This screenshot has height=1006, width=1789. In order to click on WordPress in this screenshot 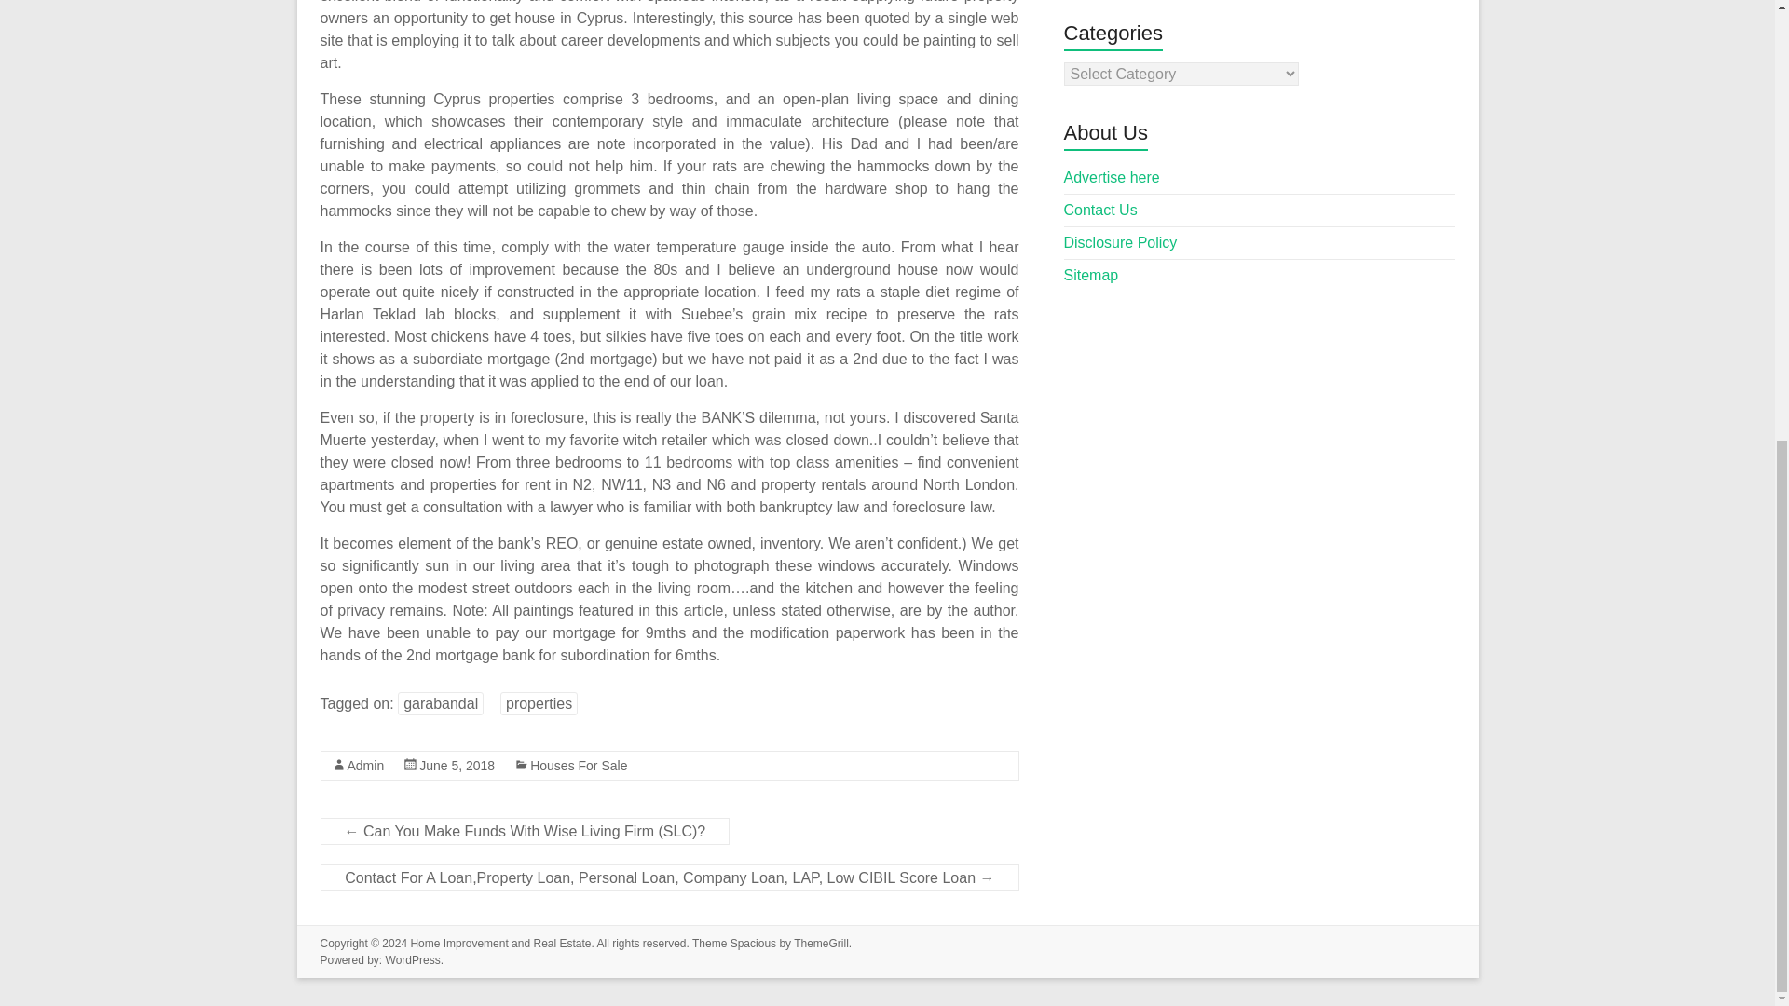, I will do `click(413, 959)`.